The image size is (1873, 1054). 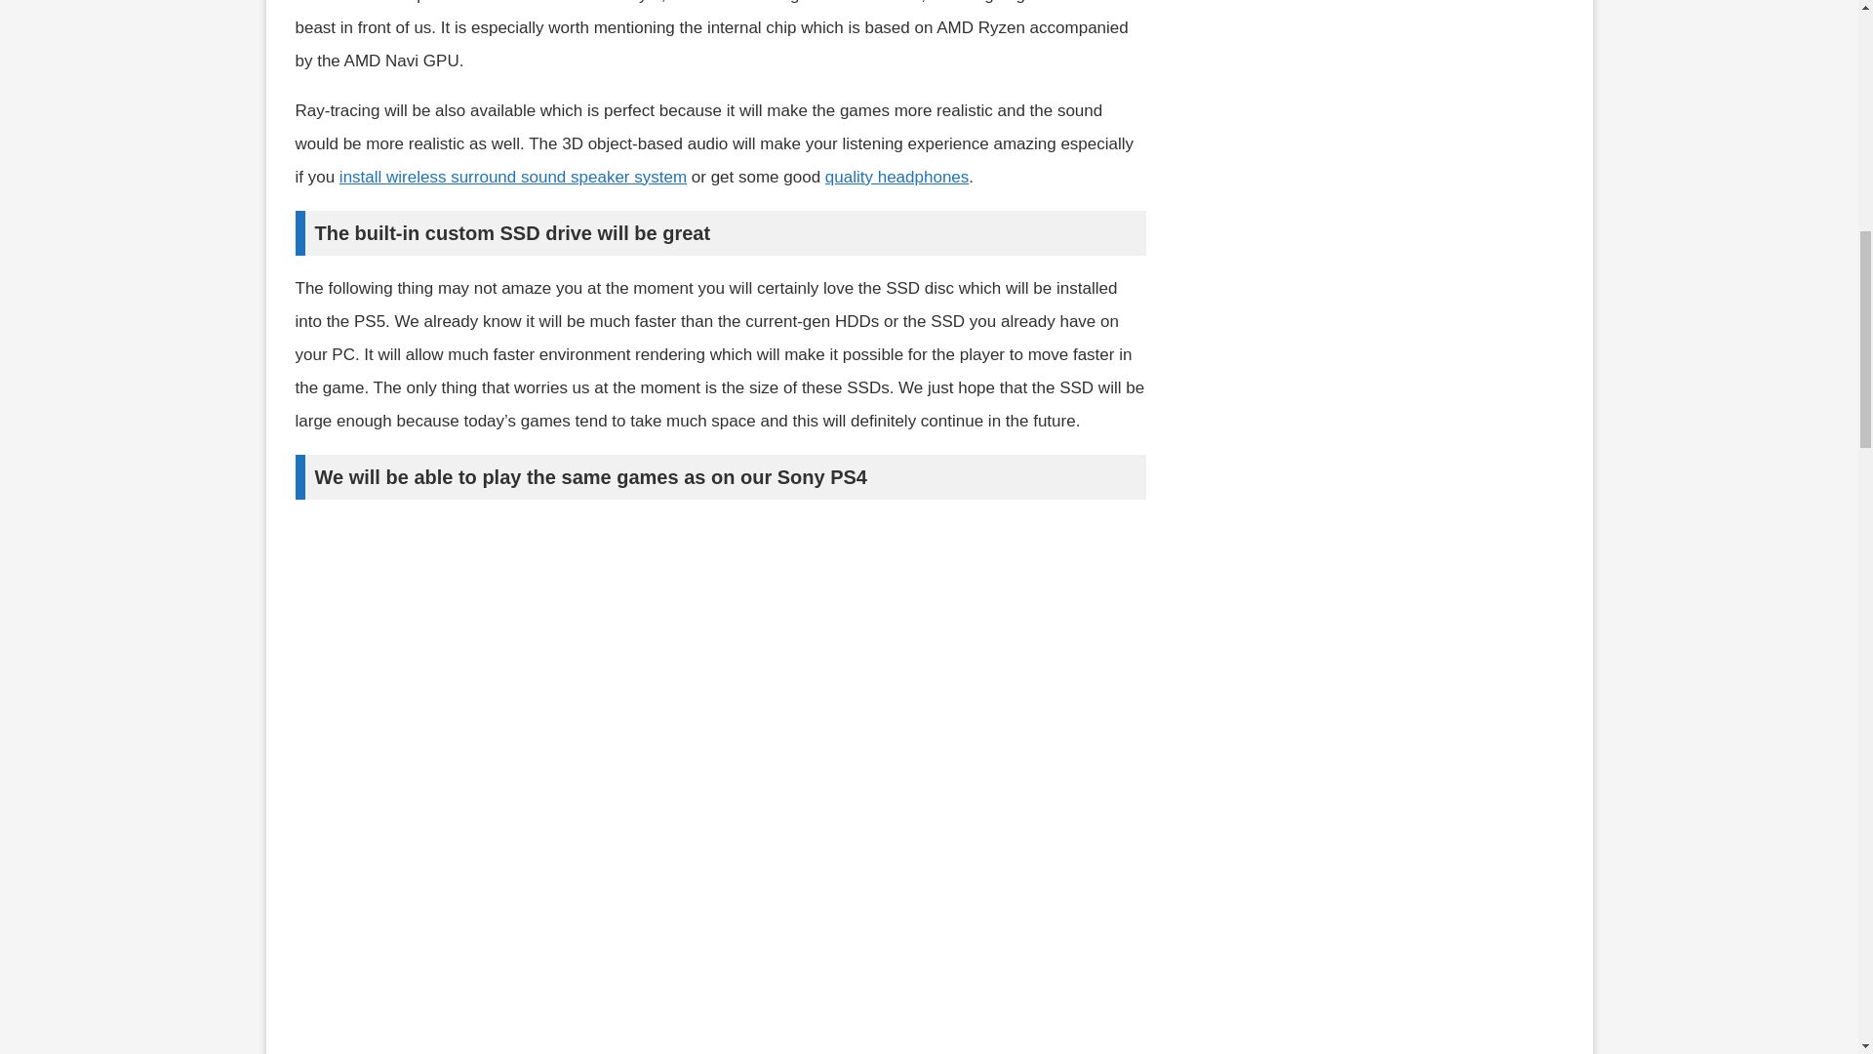 I want to click on install wireless surround sound speaker system, so click(x=513, y=177).